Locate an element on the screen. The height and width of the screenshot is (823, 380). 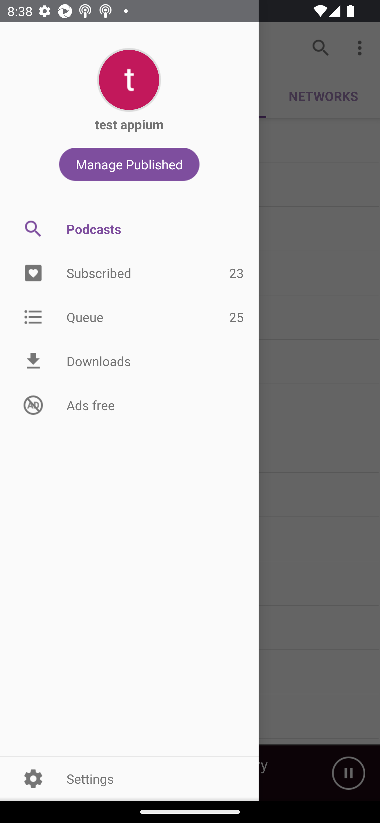
Manage Published is located at coordinates (129, 164).